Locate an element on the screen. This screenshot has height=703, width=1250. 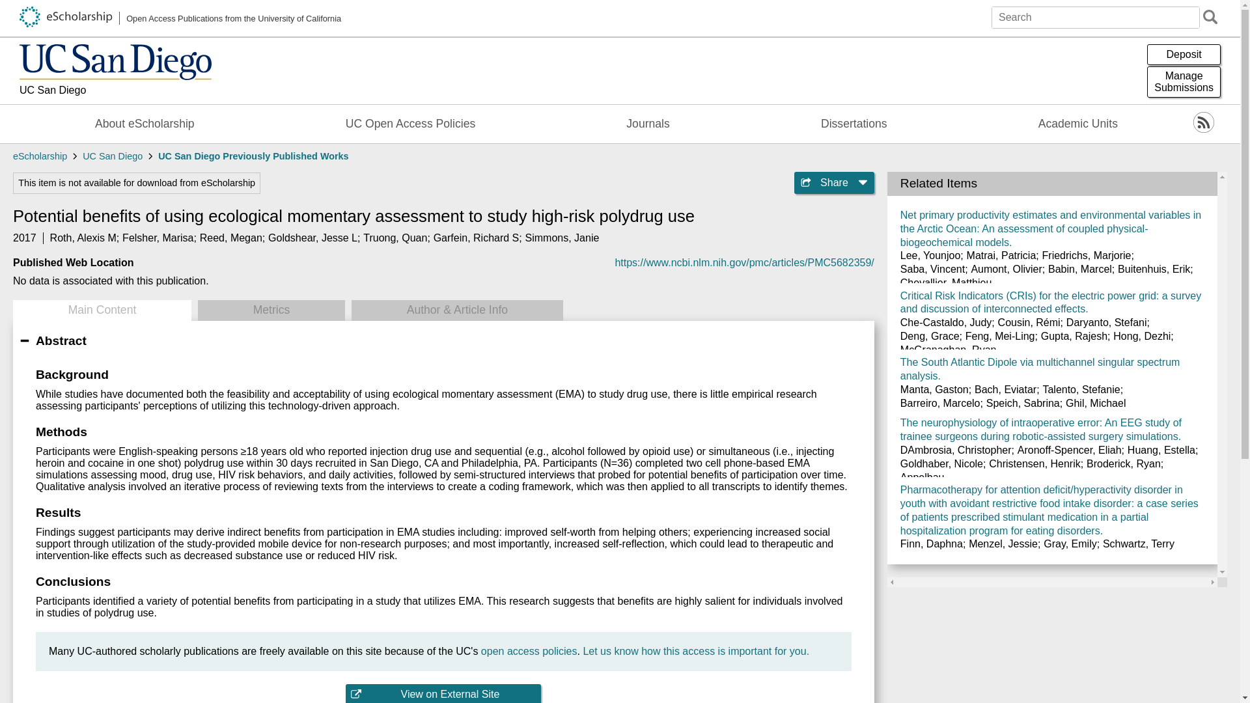
View on External Site is located at coordinates (145, 124).